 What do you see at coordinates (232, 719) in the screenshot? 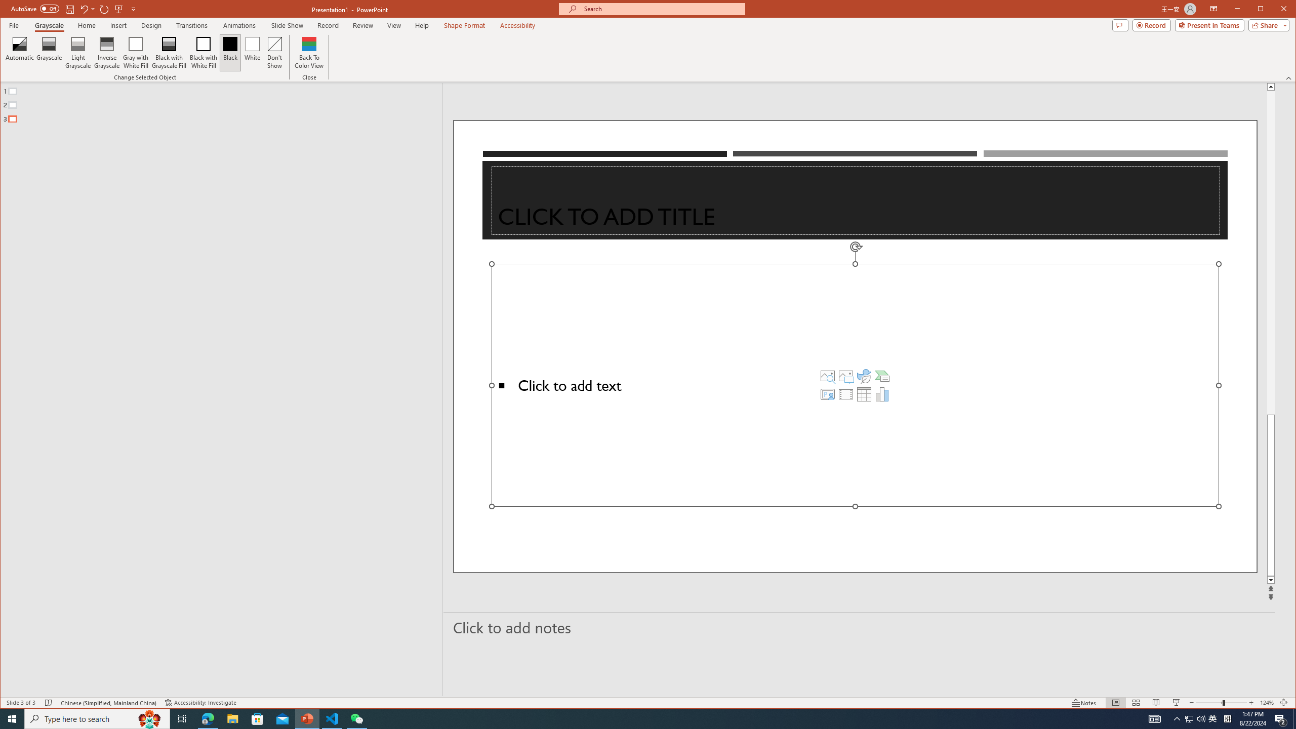
I see `File Explorer` at bounding box center [232, 719].